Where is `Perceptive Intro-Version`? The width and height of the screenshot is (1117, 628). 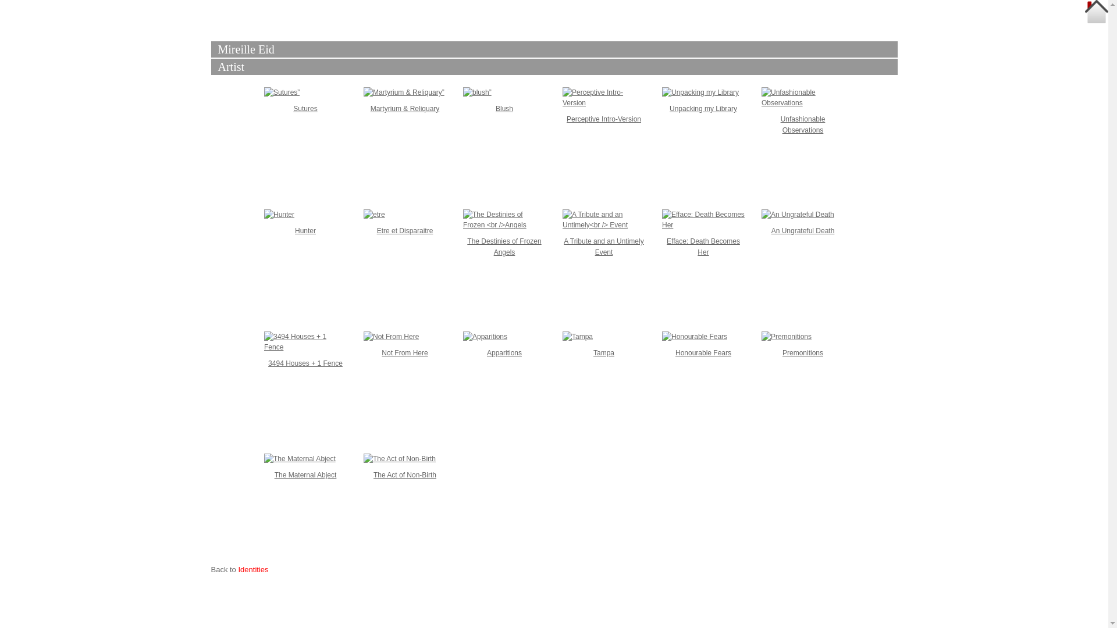
Perceptive Intro-Version is located at coordinates (604, 119).